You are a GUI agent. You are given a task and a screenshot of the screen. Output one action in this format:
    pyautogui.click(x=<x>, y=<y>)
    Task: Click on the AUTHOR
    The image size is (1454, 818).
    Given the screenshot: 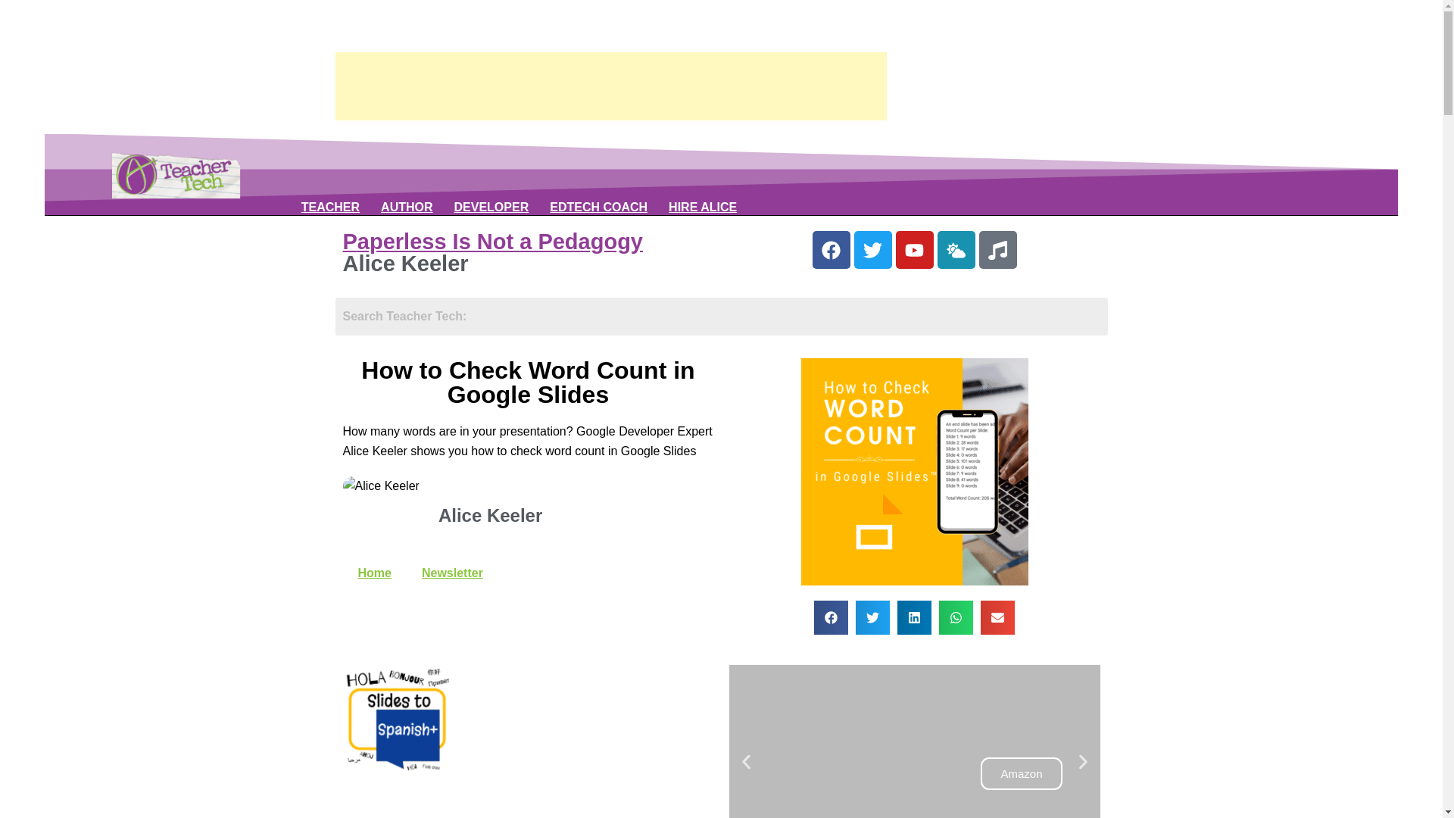 What is the action you would take?
    pyautogui.click(x=406, y=208)
    